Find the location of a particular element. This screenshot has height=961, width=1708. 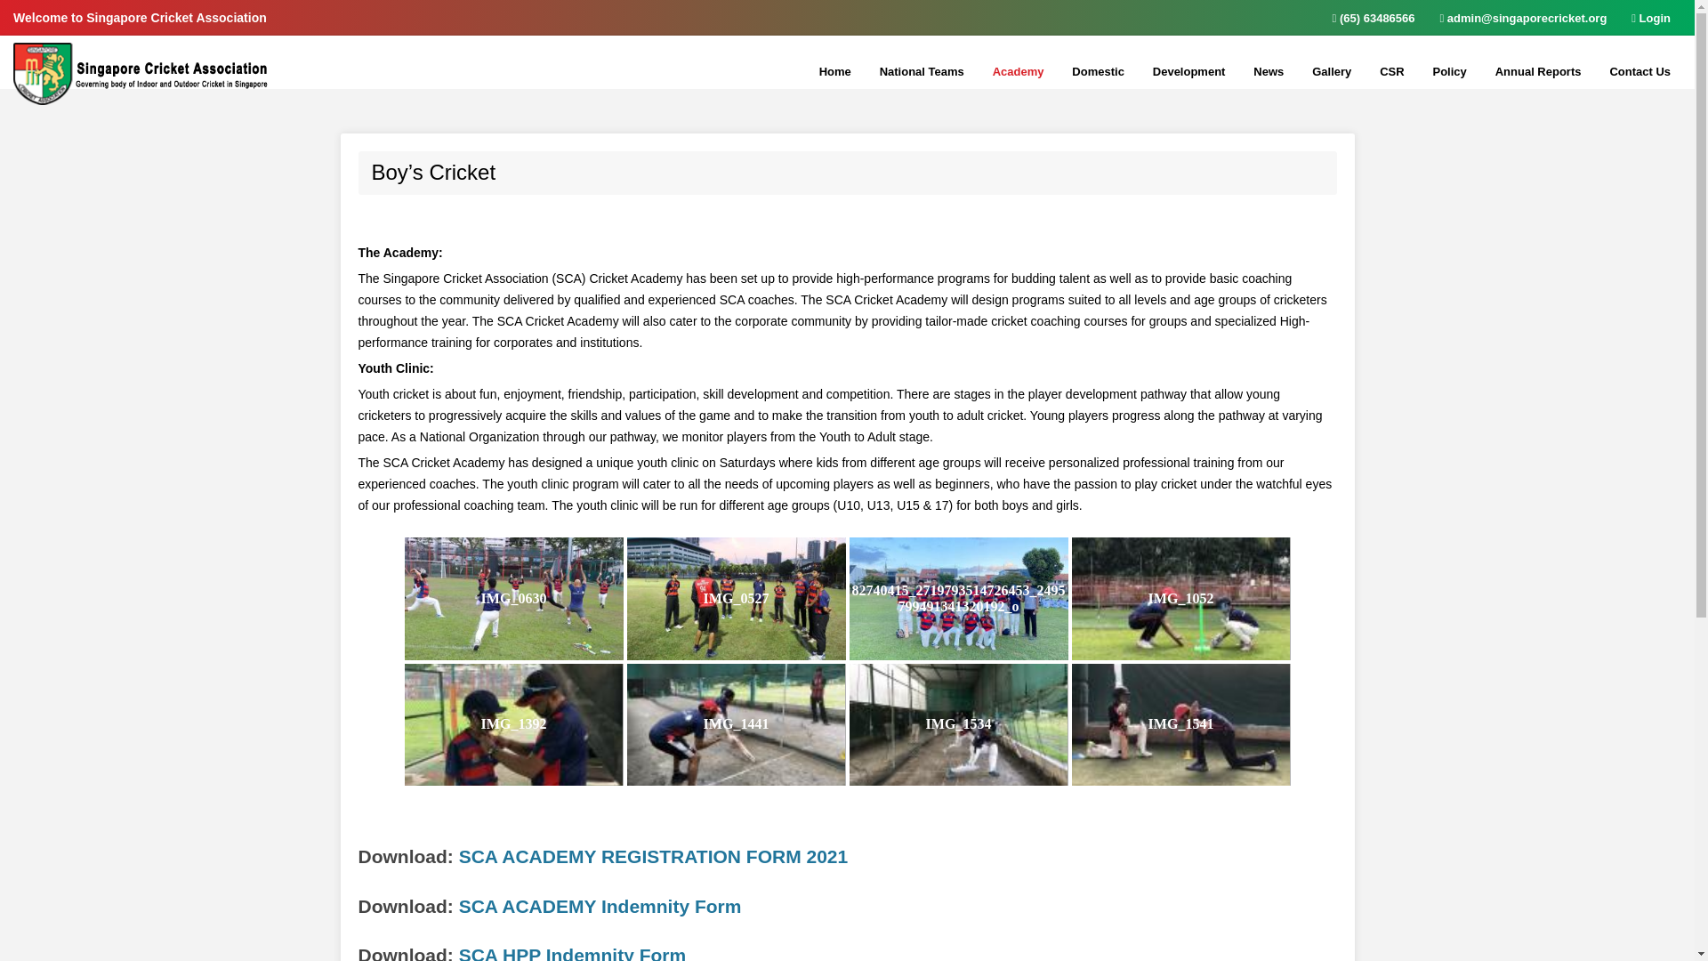

Annual Reports is located at coordinates (1537, 72).